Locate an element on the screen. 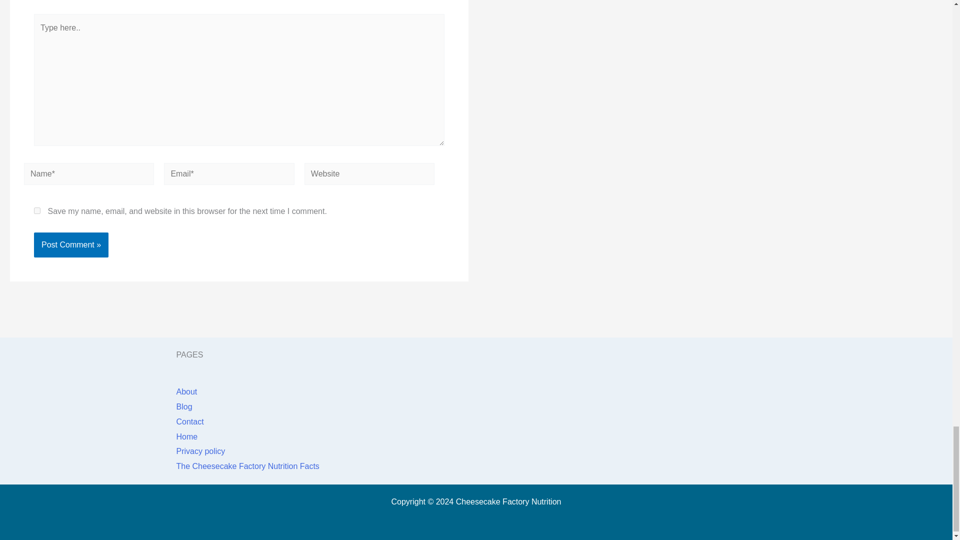 The height and width of the screenshot is (540, 960). Home is located at coordinates (186, 437).